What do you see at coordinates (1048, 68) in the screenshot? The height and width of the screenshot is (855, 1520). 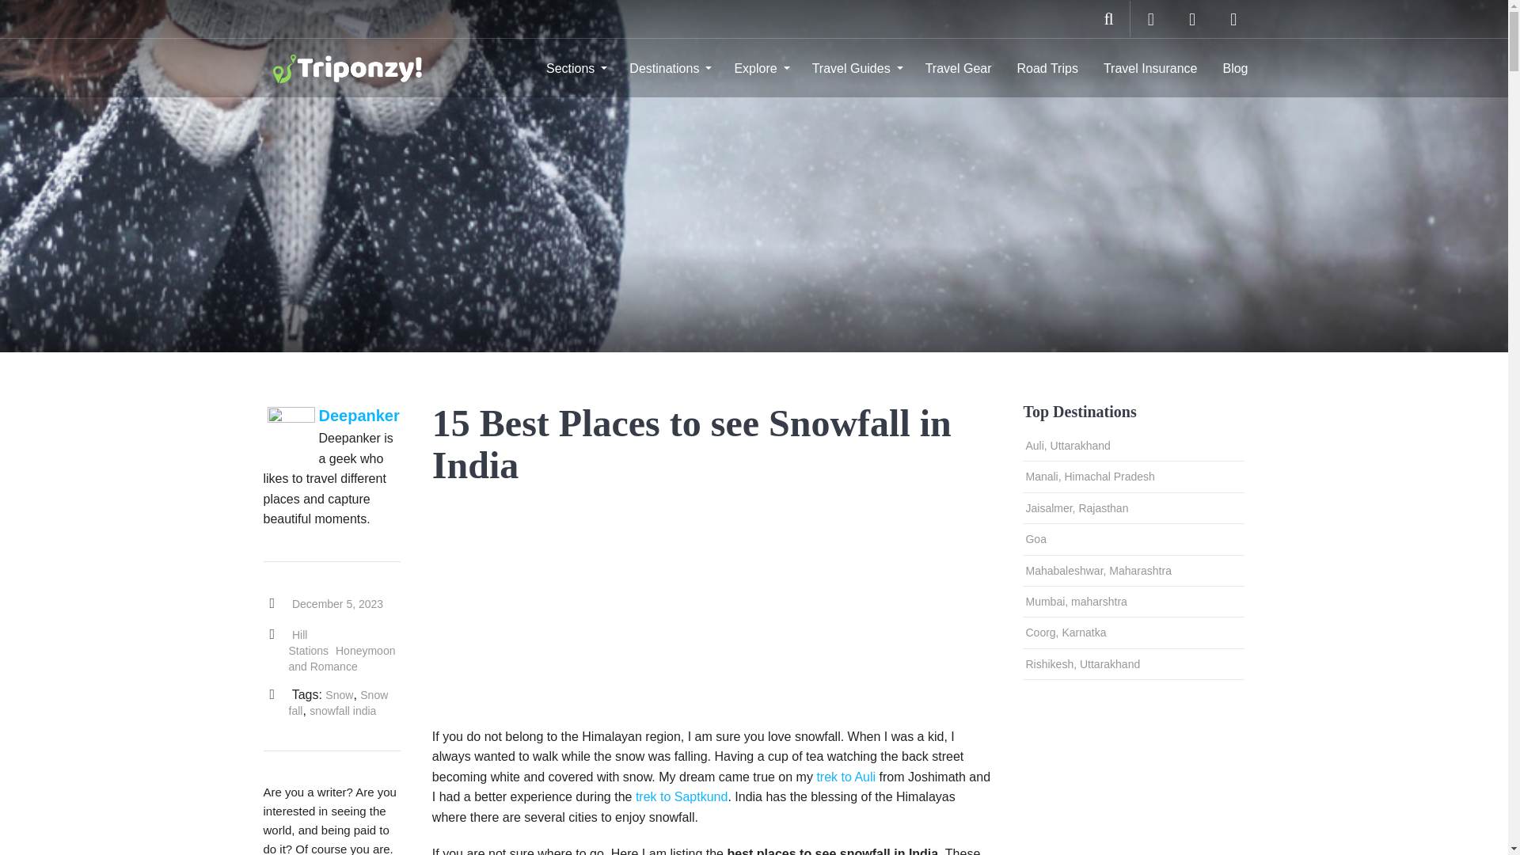 I see `Road Trips` at bounding box center [1048, 68].